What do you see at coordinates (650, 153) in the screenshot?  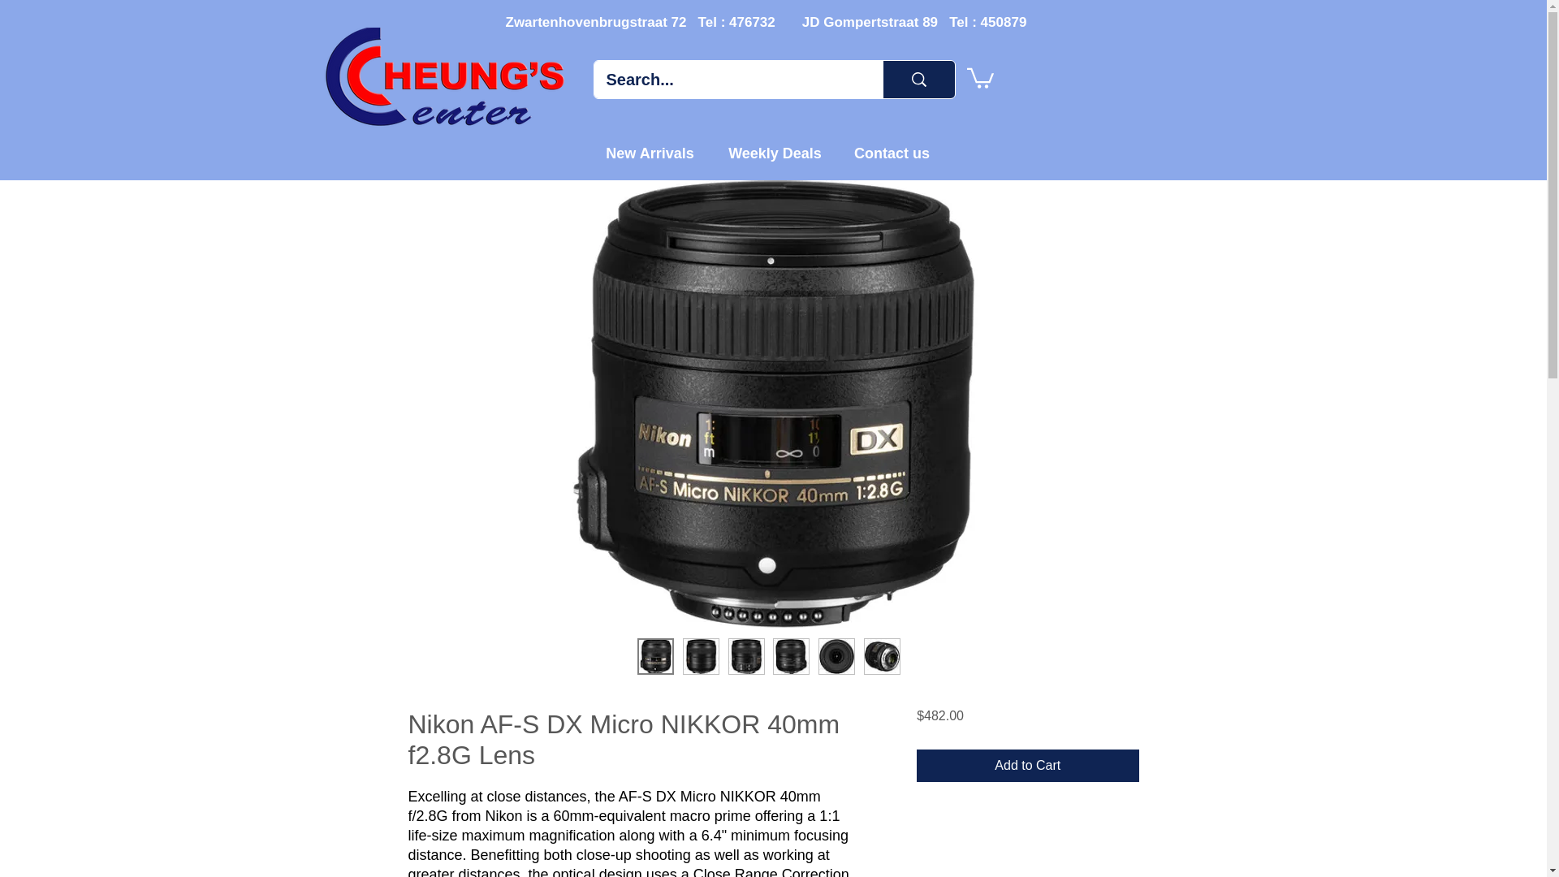 I see `New Arrivals` at bounding box center [650, 153].